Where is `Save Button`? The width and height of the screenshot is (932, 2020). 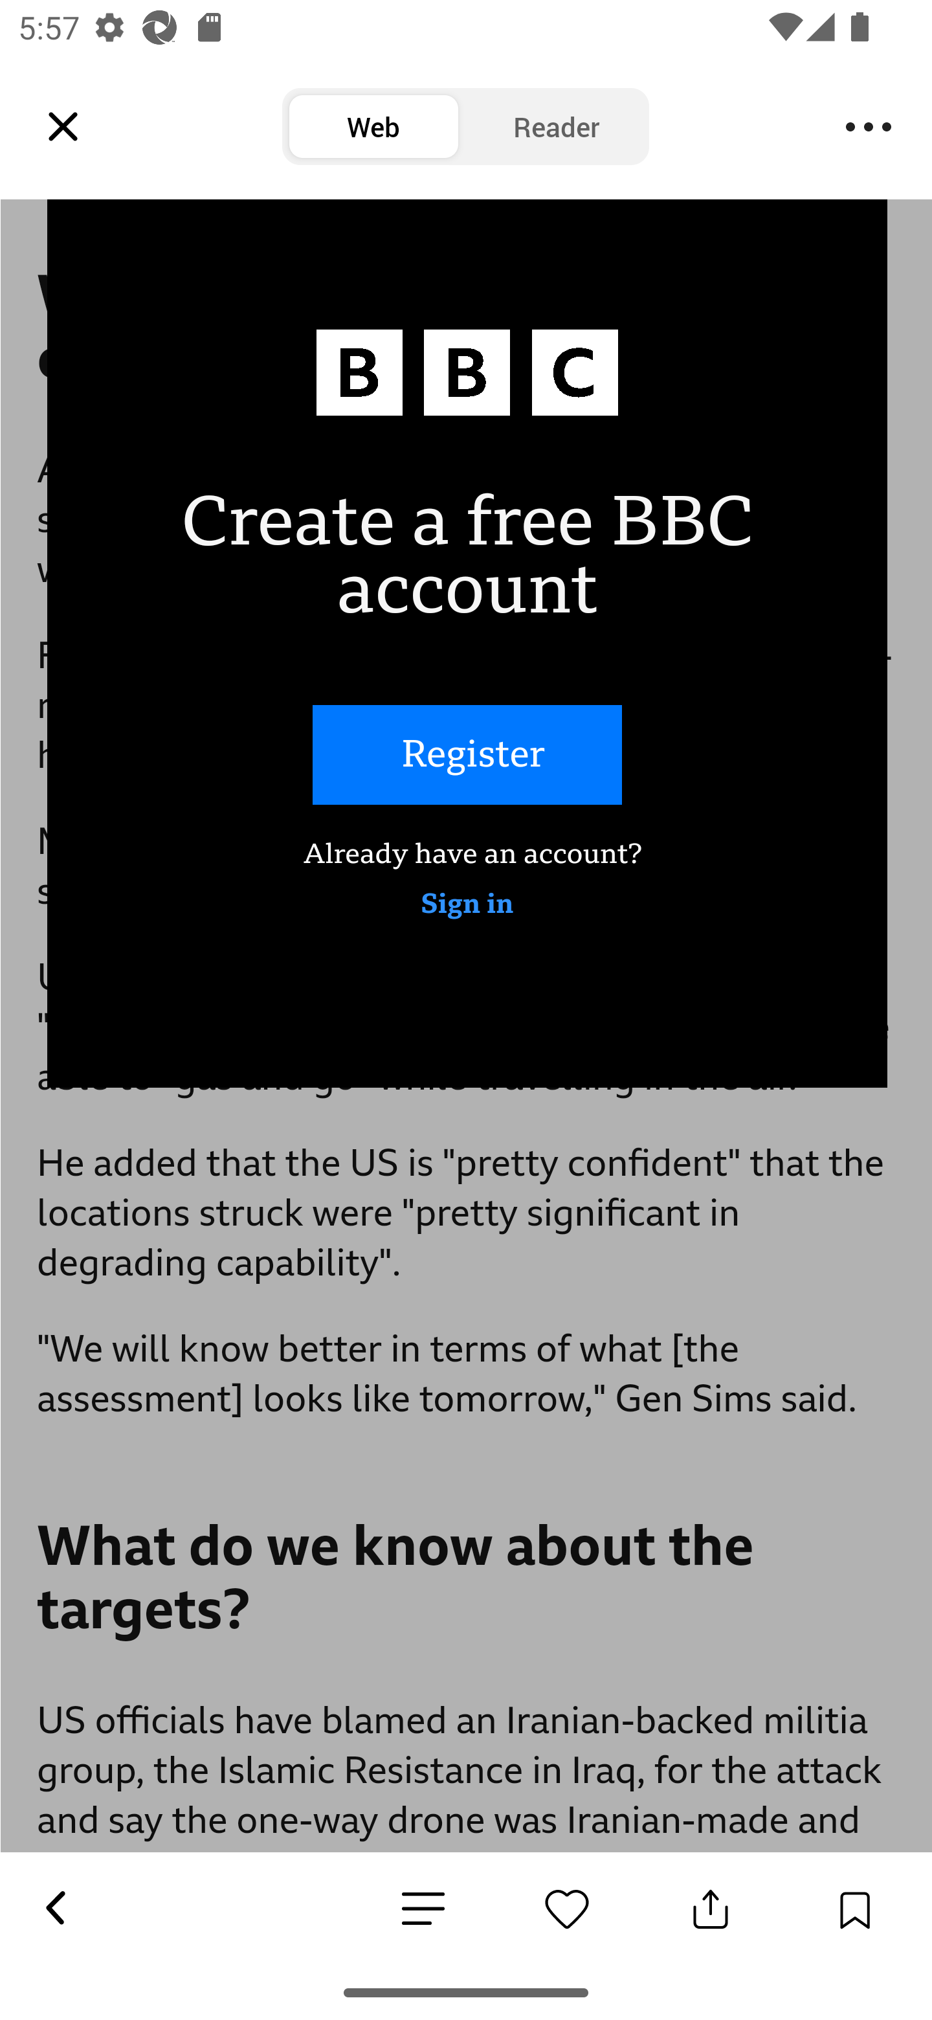 Save Button is located at coordinates (854, 1909).